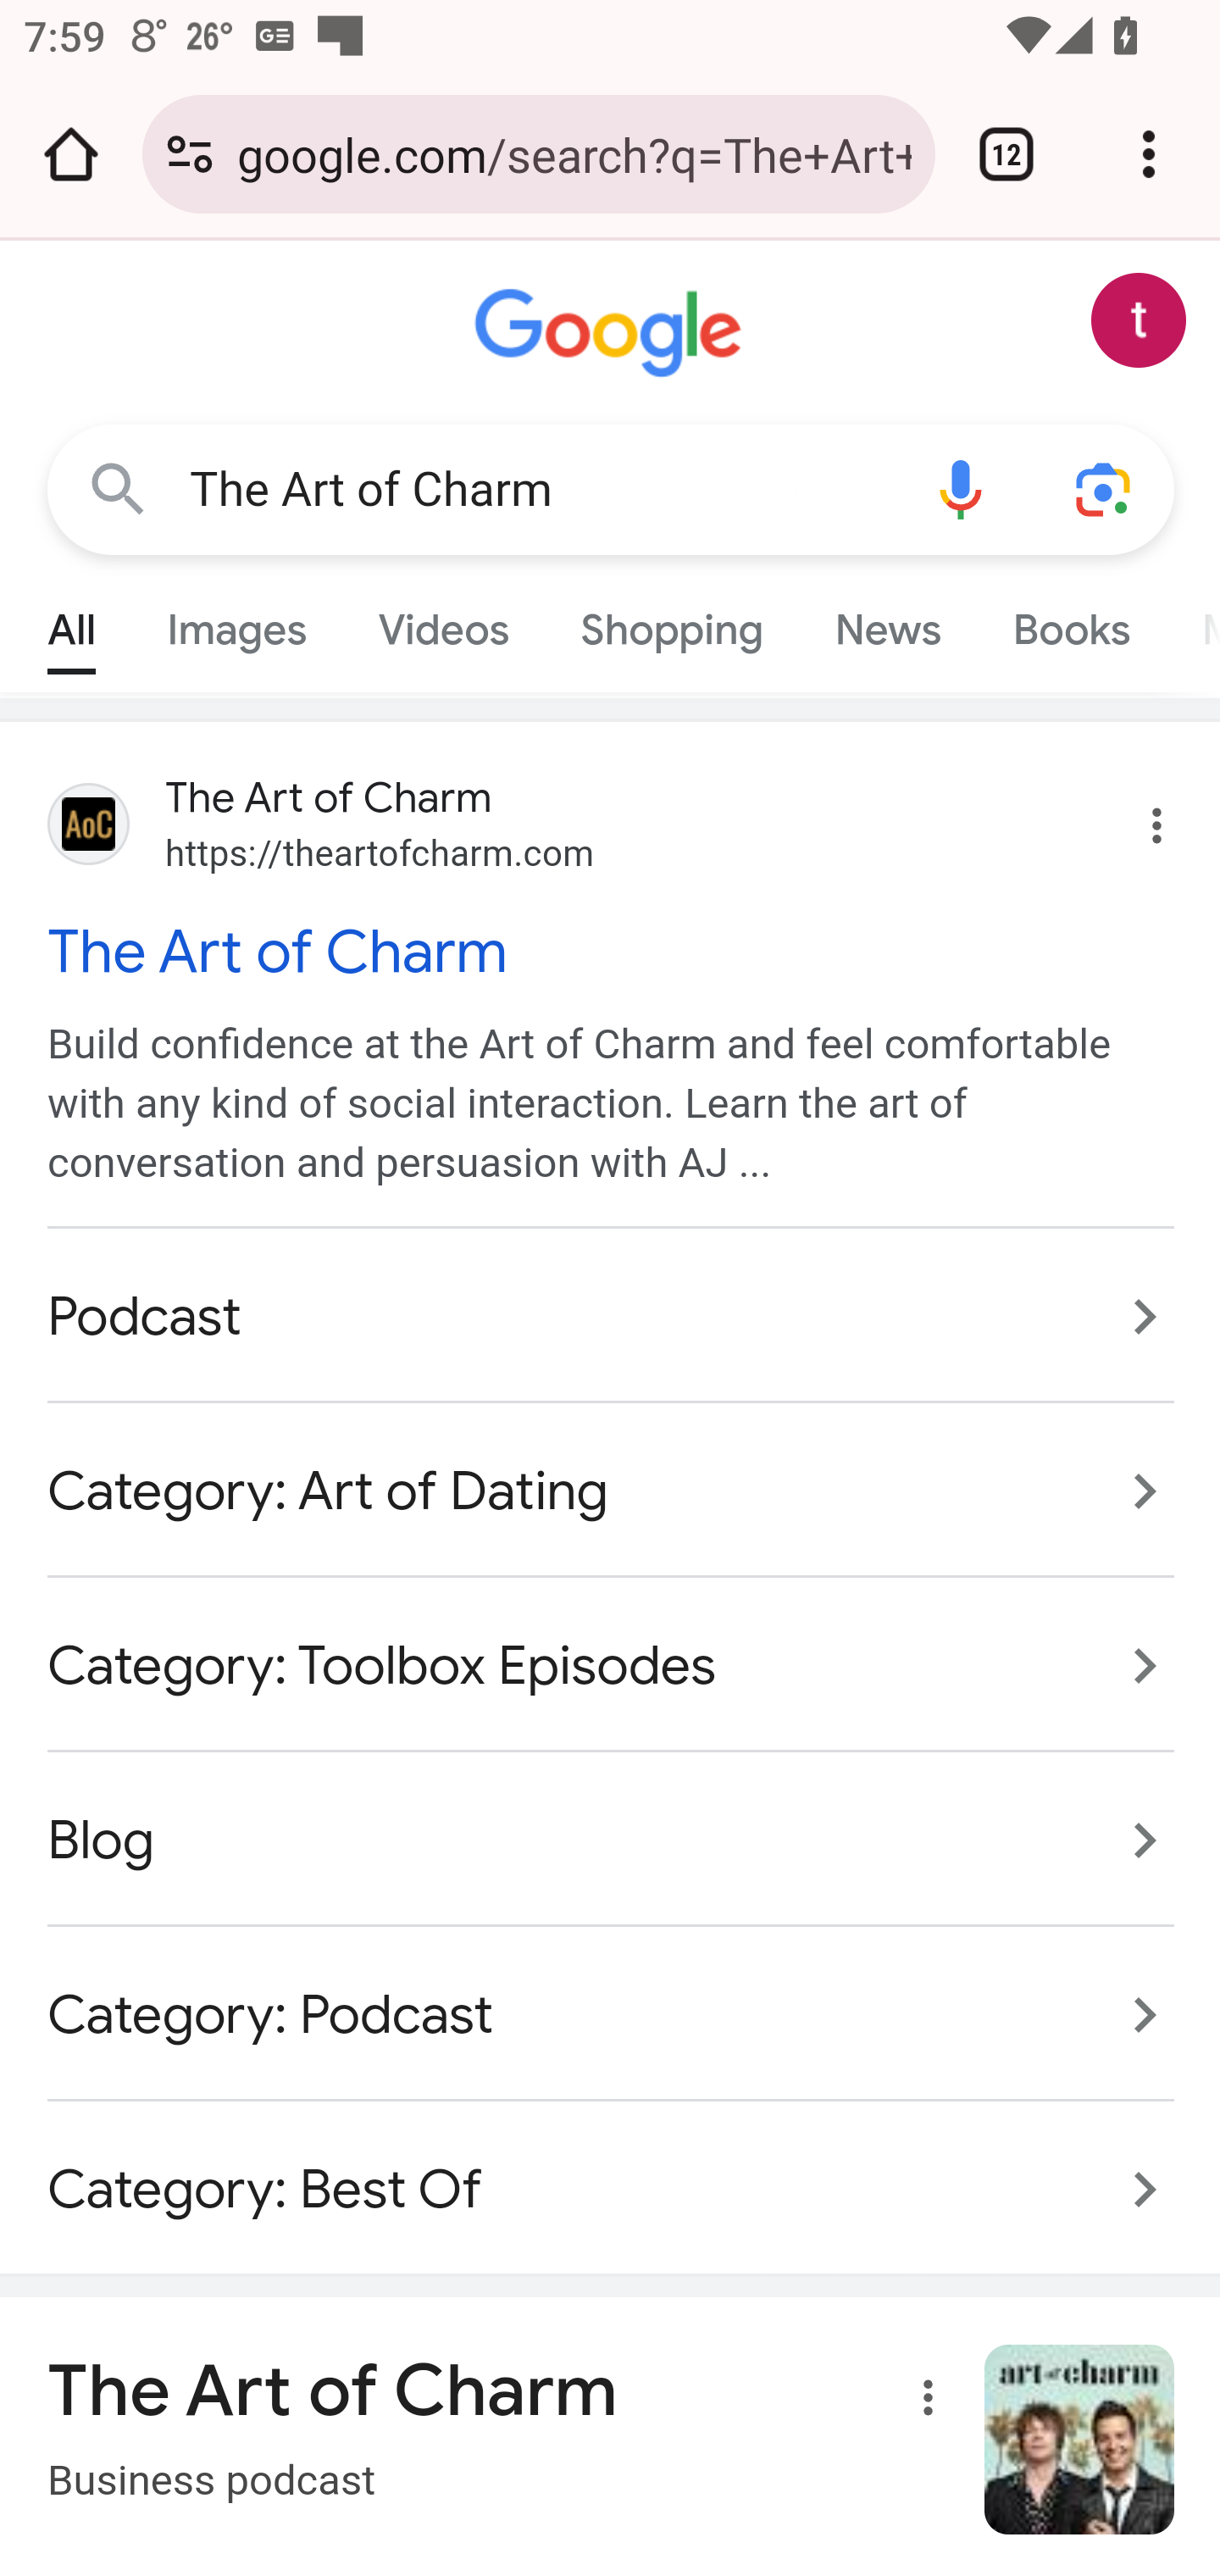 Image resolution: width=1220 pixels, height=2576 pixels. Describe the element at coordinates (612, 952) in the screenshot. I see `The Art of Charm` at that location.